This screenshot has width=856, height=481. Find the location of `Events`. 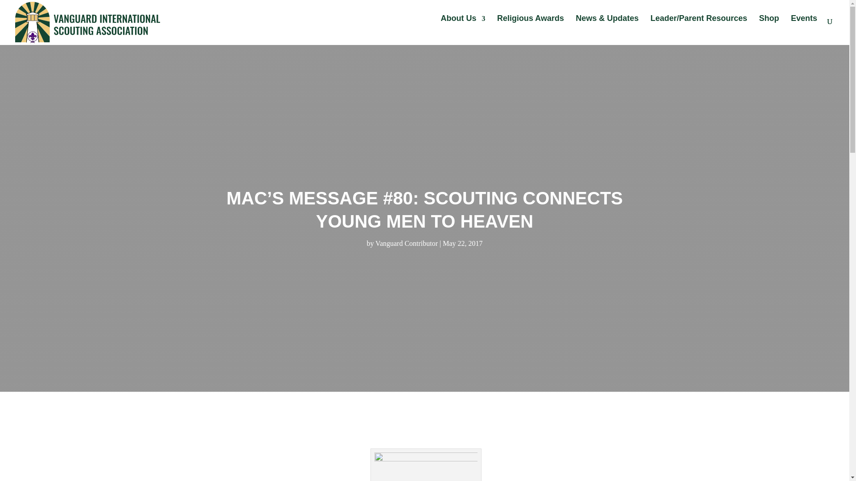

Events is located at coordinates (804, 27).